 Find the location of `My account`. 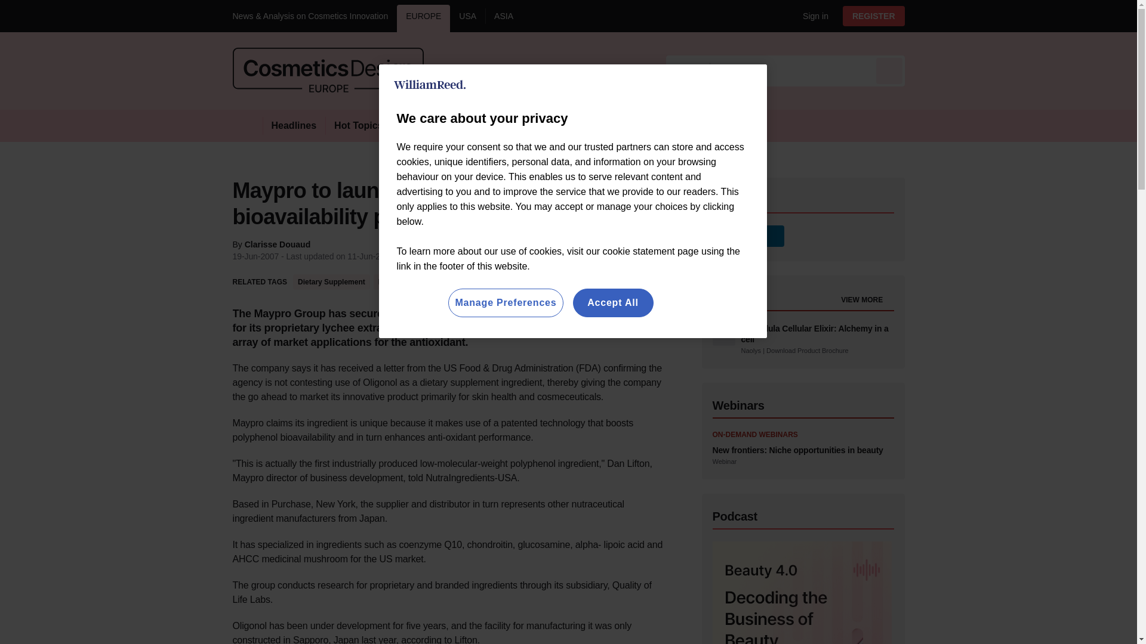

My account is located at coordinates (877, 16).